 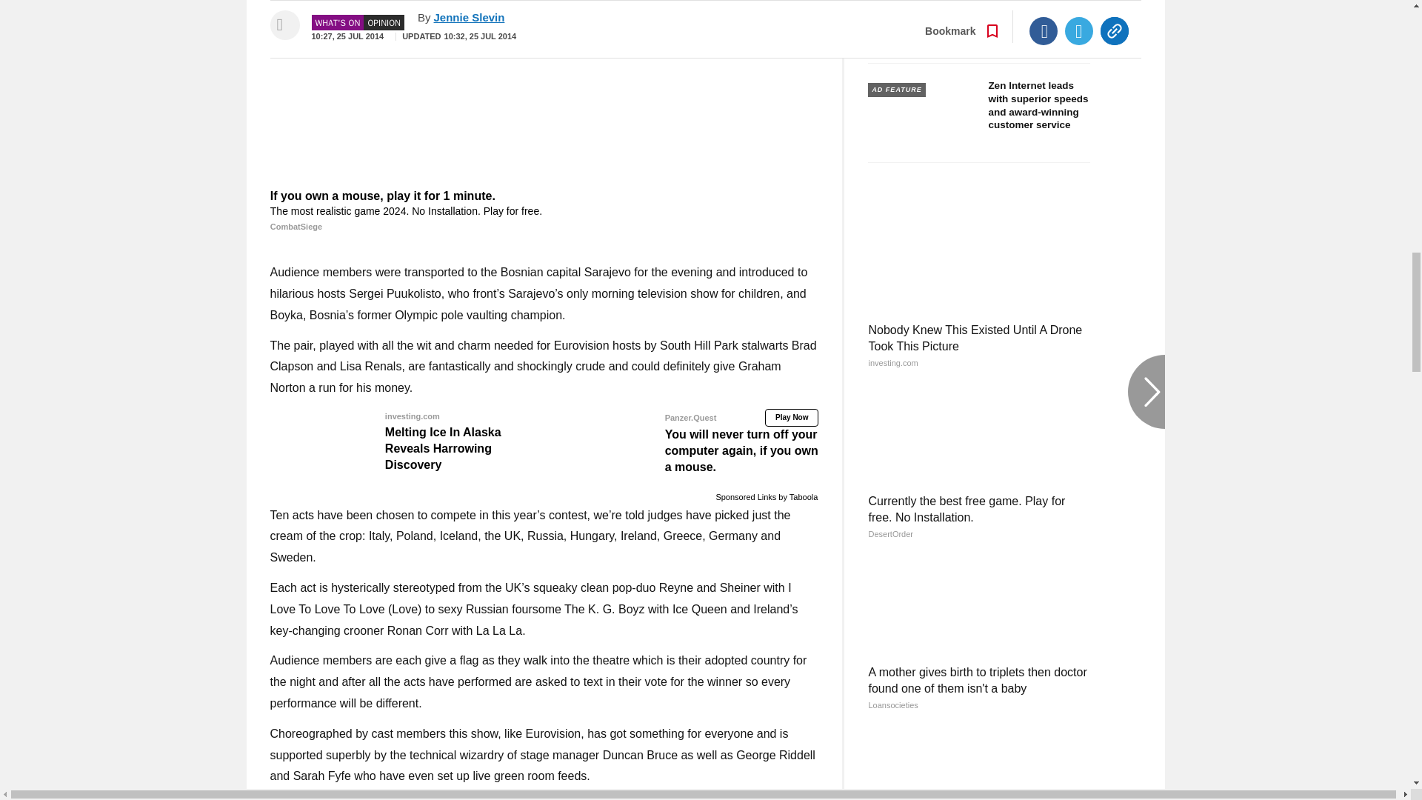 What do you see at coordinates (544, 211) in the screenshot?
I see `If you own a mouse, play it for 1 minute.` at bounding box center [544, 211].